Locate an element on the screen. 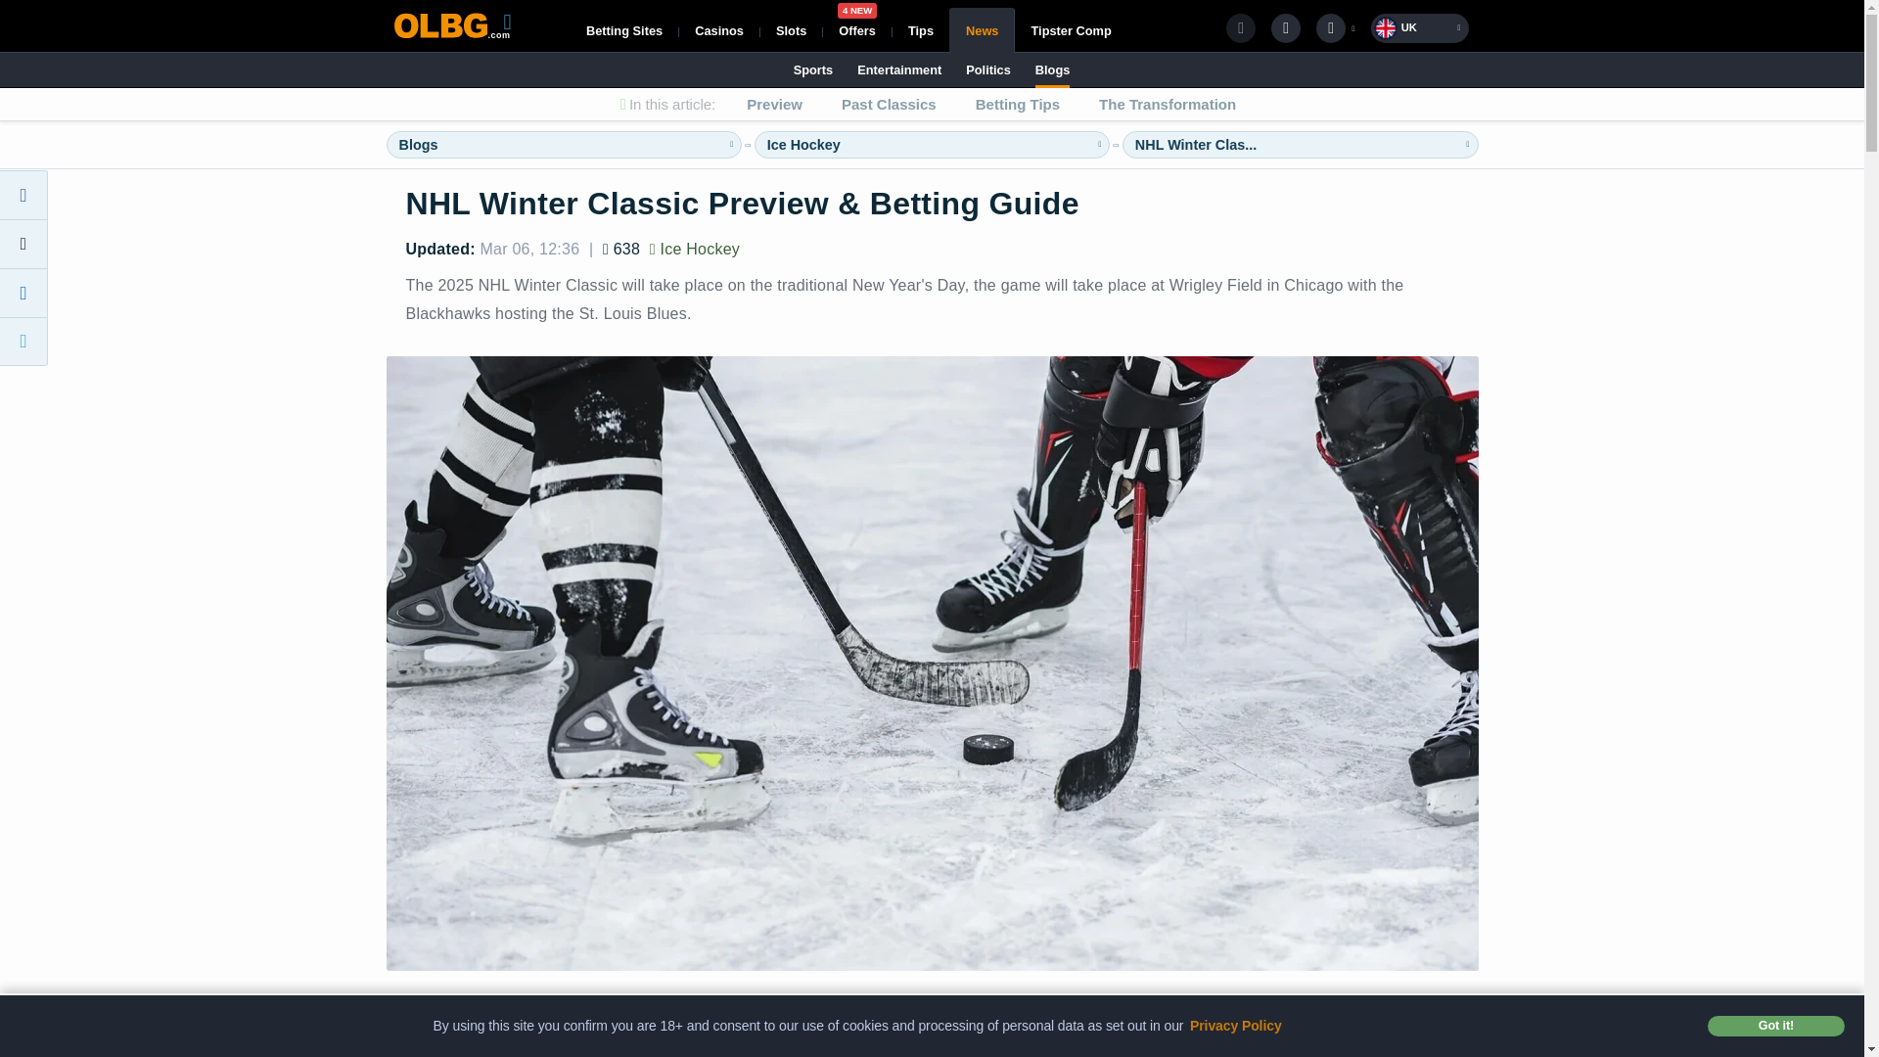 The image size is (1879, 1057). Tipster Comp is located at coordinates (791, 29).